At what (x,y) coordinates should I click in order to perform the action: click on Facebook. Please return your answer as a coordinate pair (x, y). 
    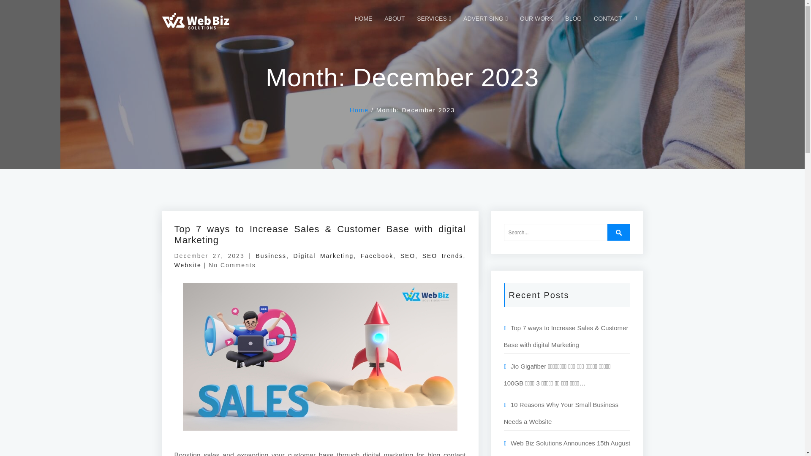
    Looking at the image, I should click on (377, 256).